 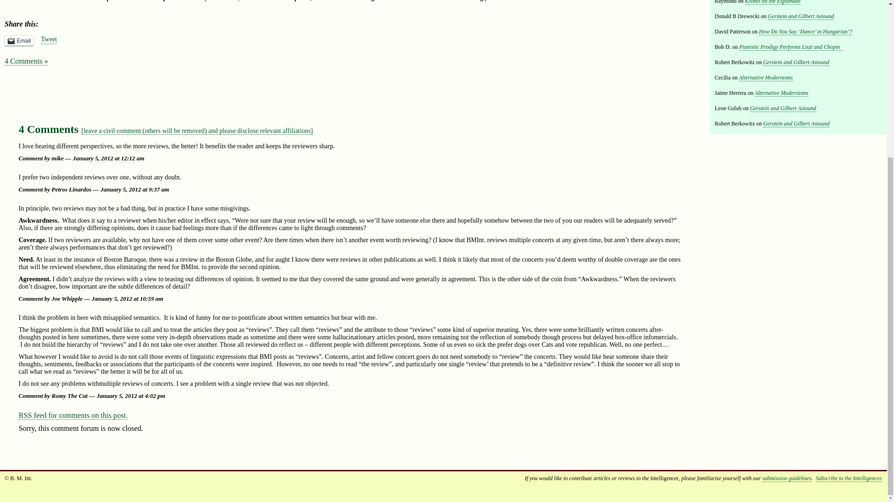 I want to click on RSS feed for comments on this post., so click(x=73, y=415).